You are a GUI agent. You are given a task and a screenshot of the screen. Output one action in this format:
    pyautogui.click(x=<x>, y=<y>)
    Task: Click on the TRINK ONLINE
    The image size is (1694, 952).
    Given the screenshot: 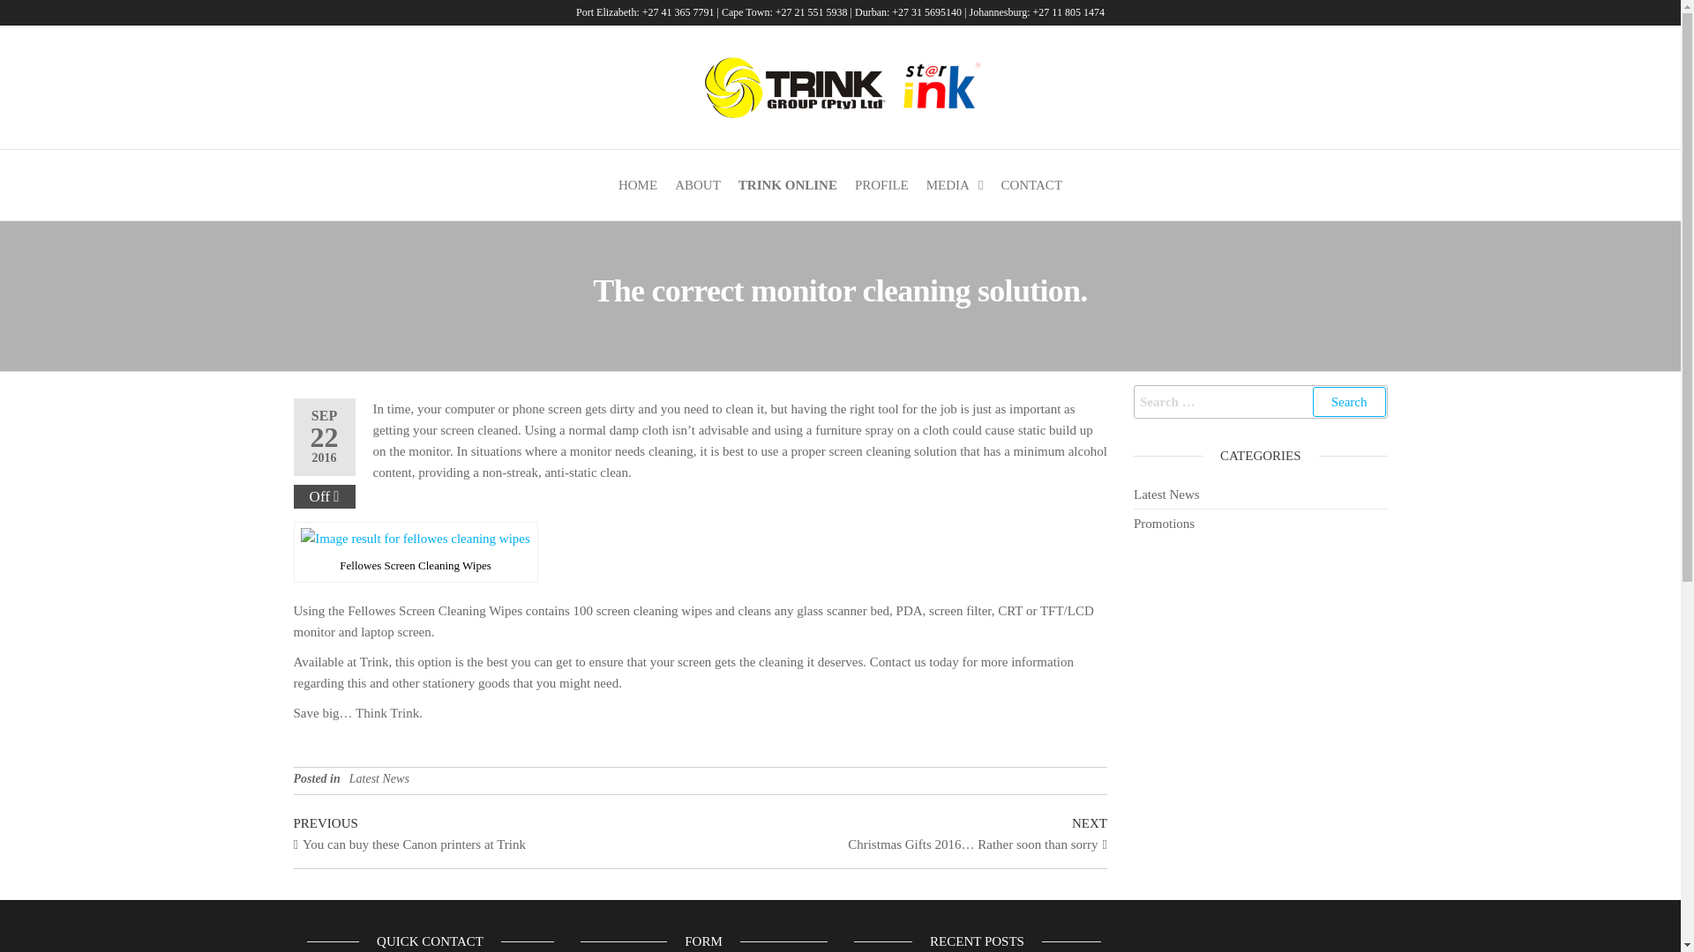 What is the action you would take?
    pyautogui.click(x=787, y=184)
    